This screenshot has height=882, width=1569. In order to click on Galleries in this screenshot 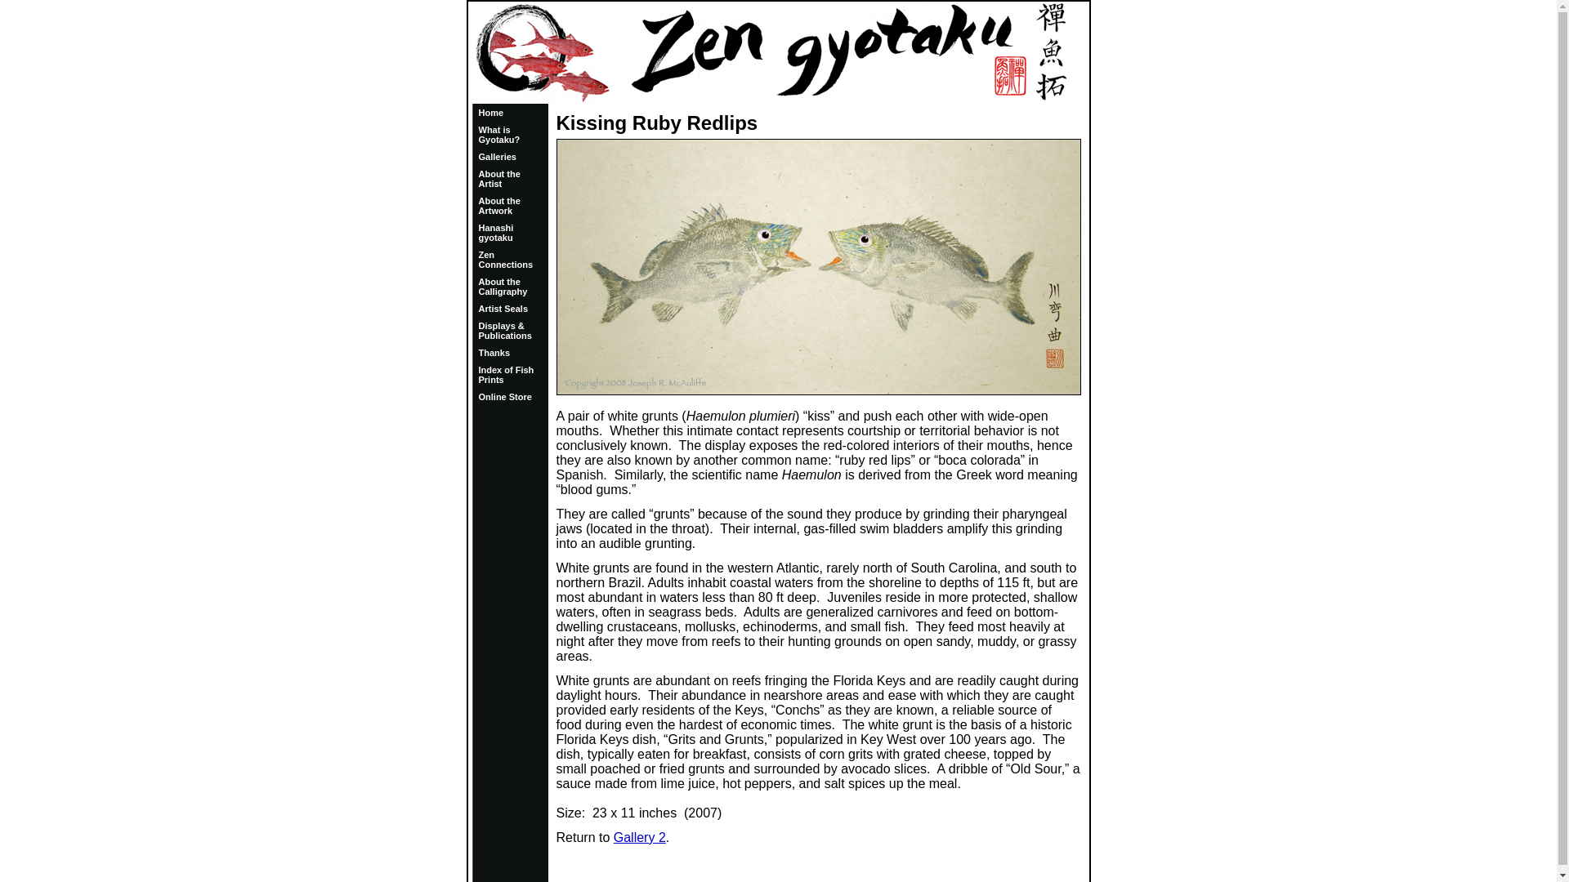, I will do `click(497, 156)`.